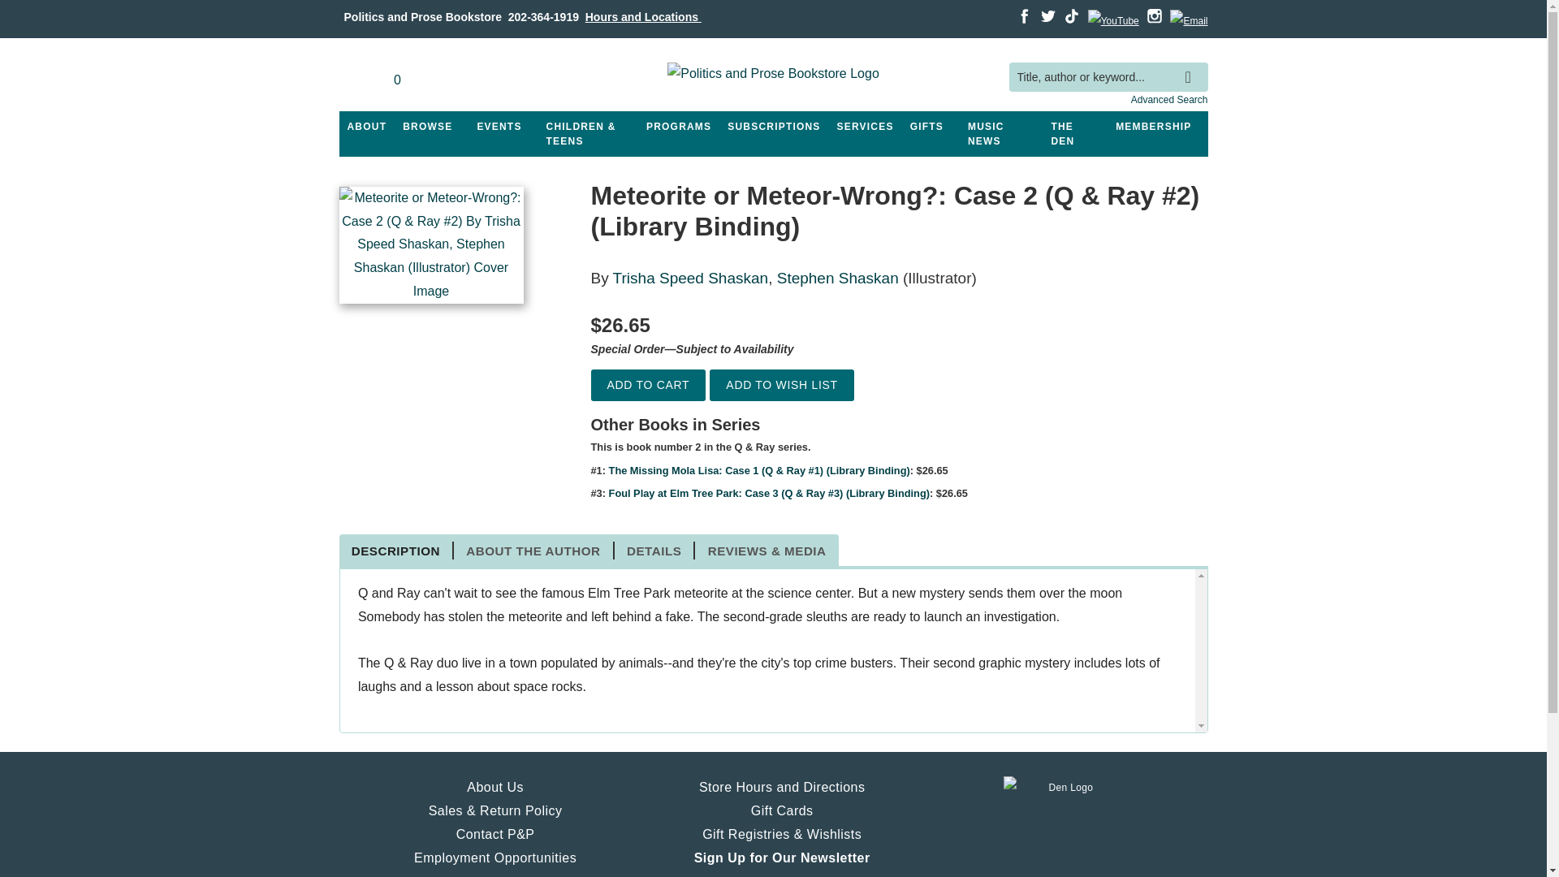 This screenshot has height=877, width=1559. Describe the element at coordinates (427, 127) in the screenshot. I see `Browse our shelves` at that location.